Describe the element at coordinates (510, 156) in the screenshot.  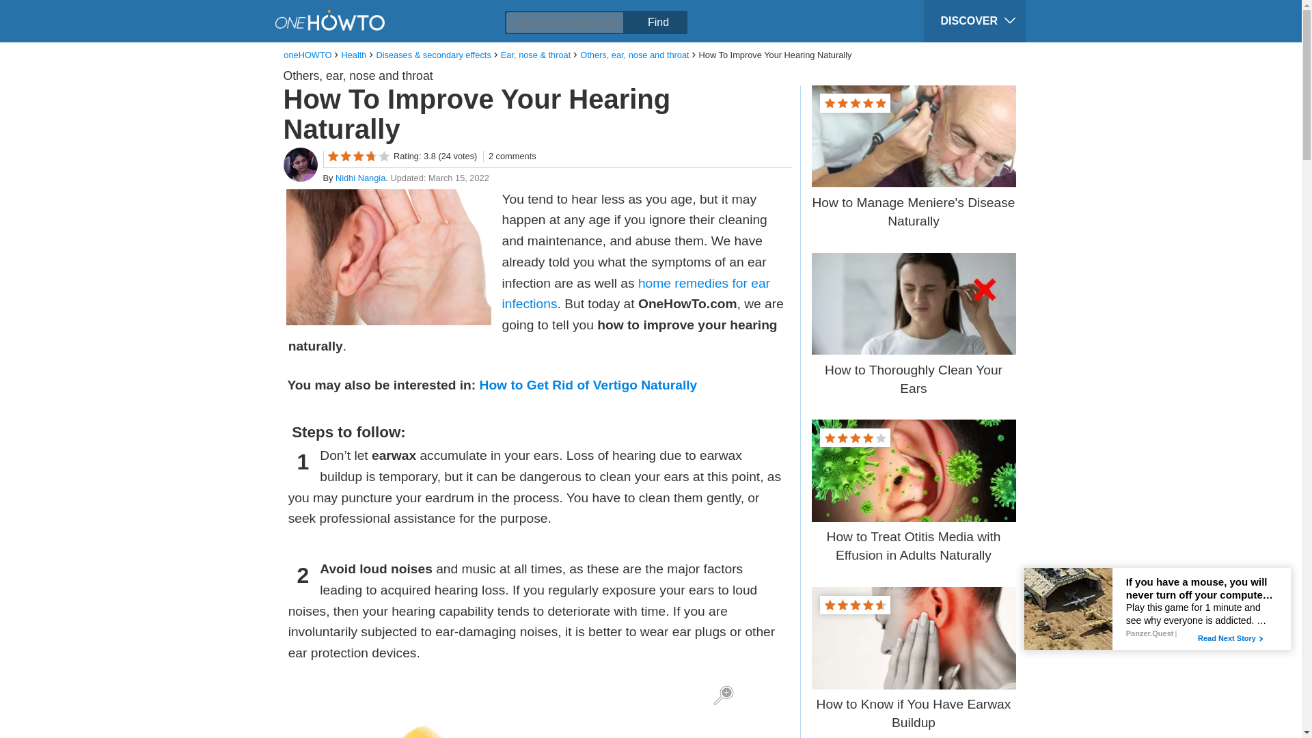
I see `2 comments` at that location.